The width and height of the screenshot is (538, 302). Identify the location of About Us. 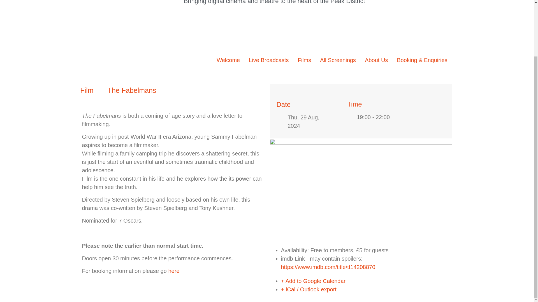
(376, 60).